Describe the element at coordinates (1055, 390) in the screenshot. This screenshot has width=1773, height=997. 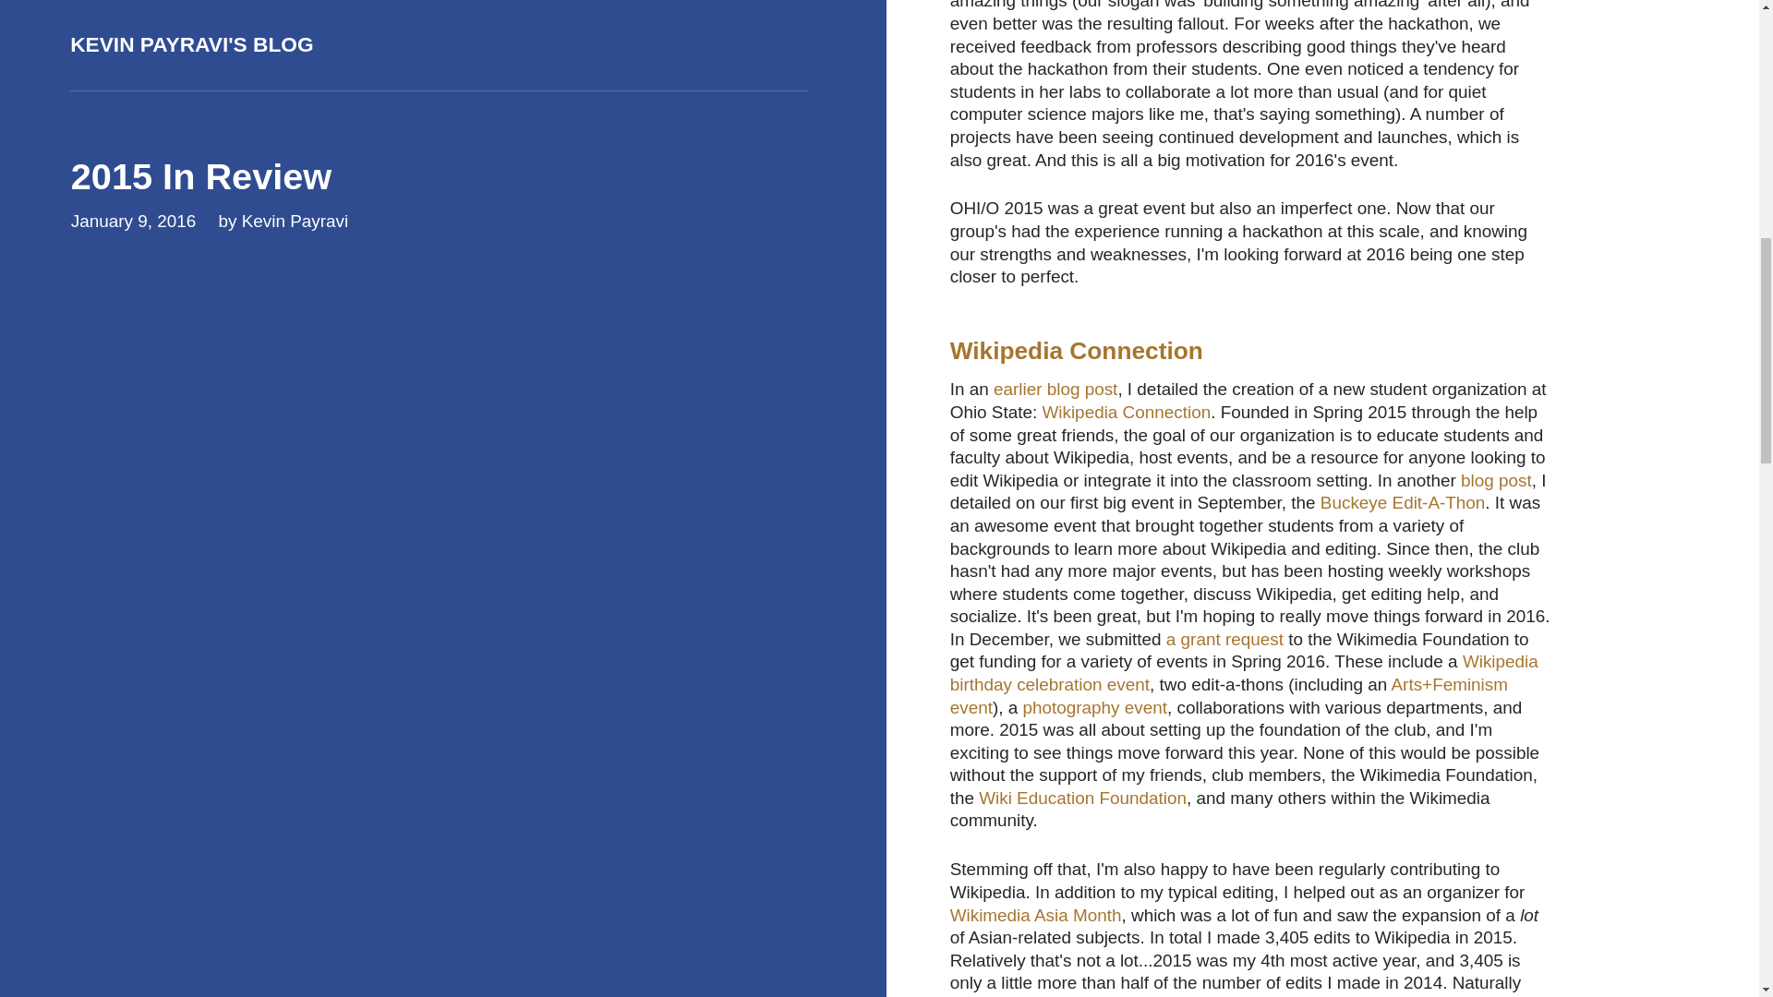
I see `earlier blog post` at that location.